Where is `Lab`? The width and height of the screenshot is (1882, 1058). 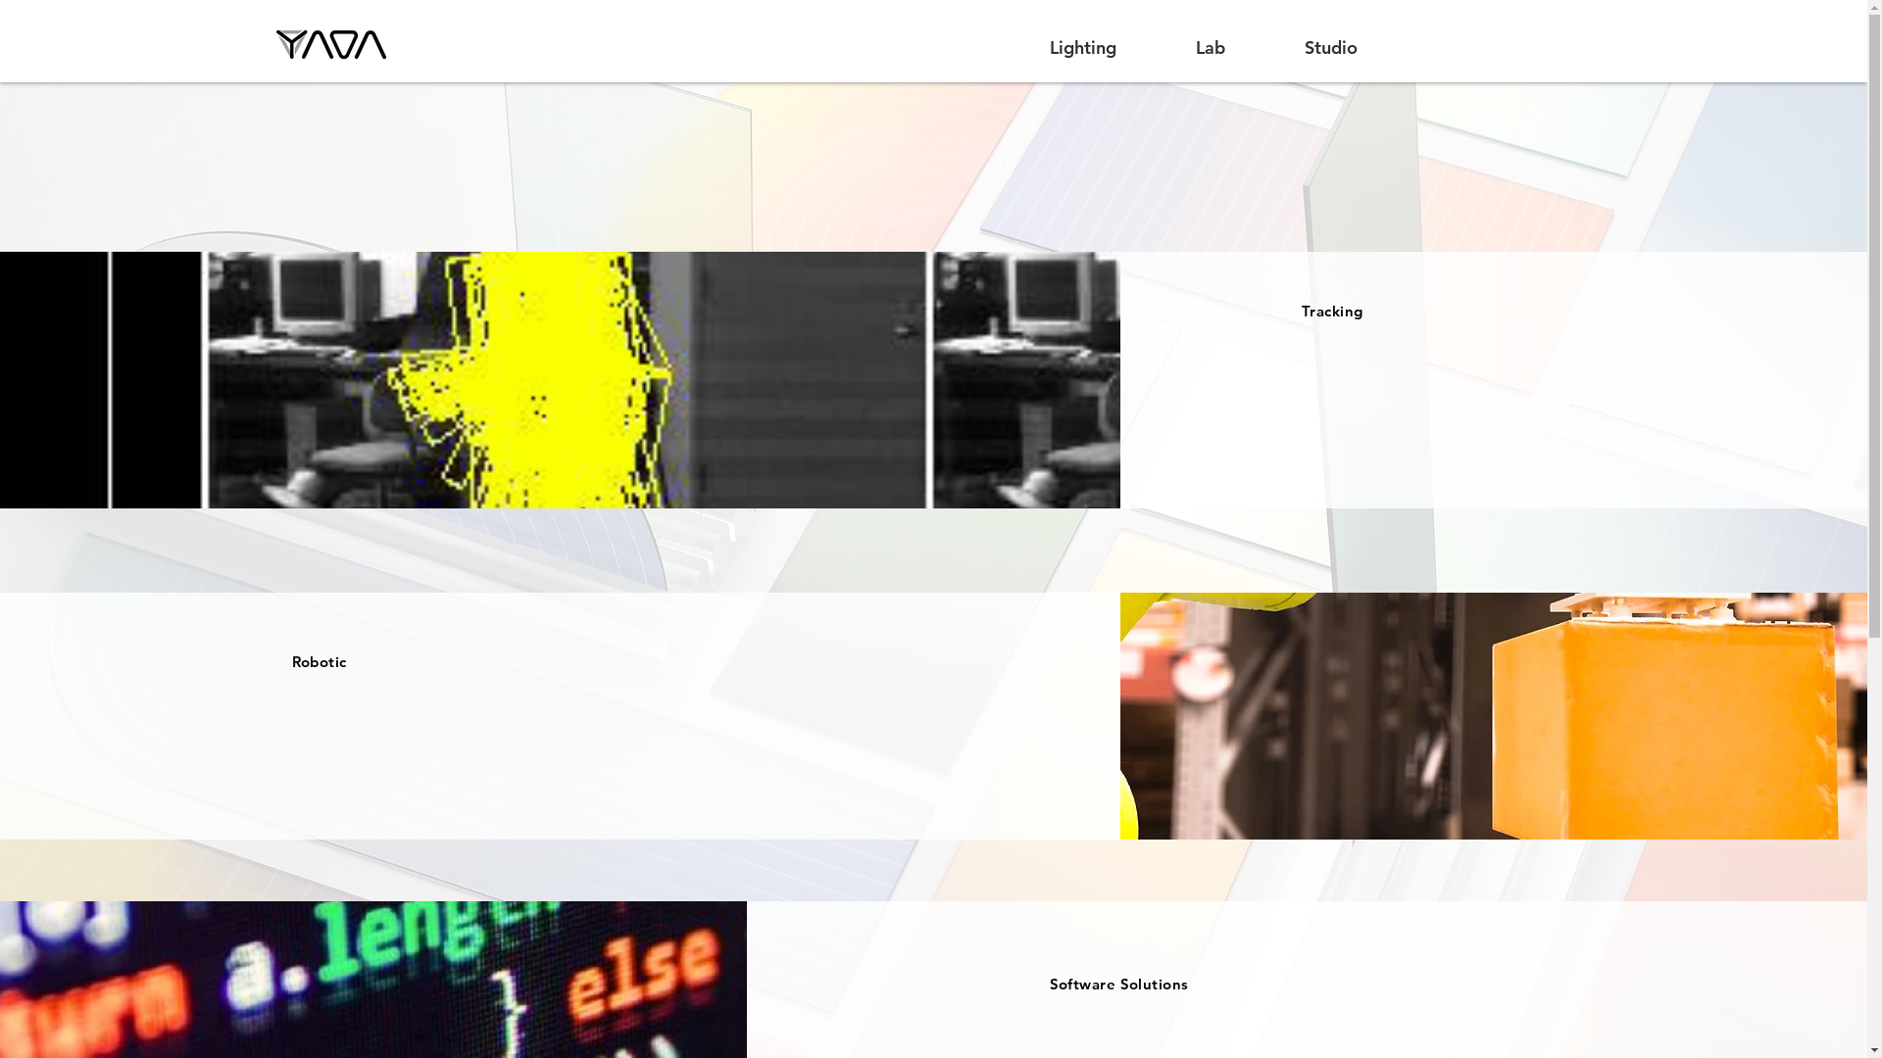
Lab is located at coordinates (1229, 46).